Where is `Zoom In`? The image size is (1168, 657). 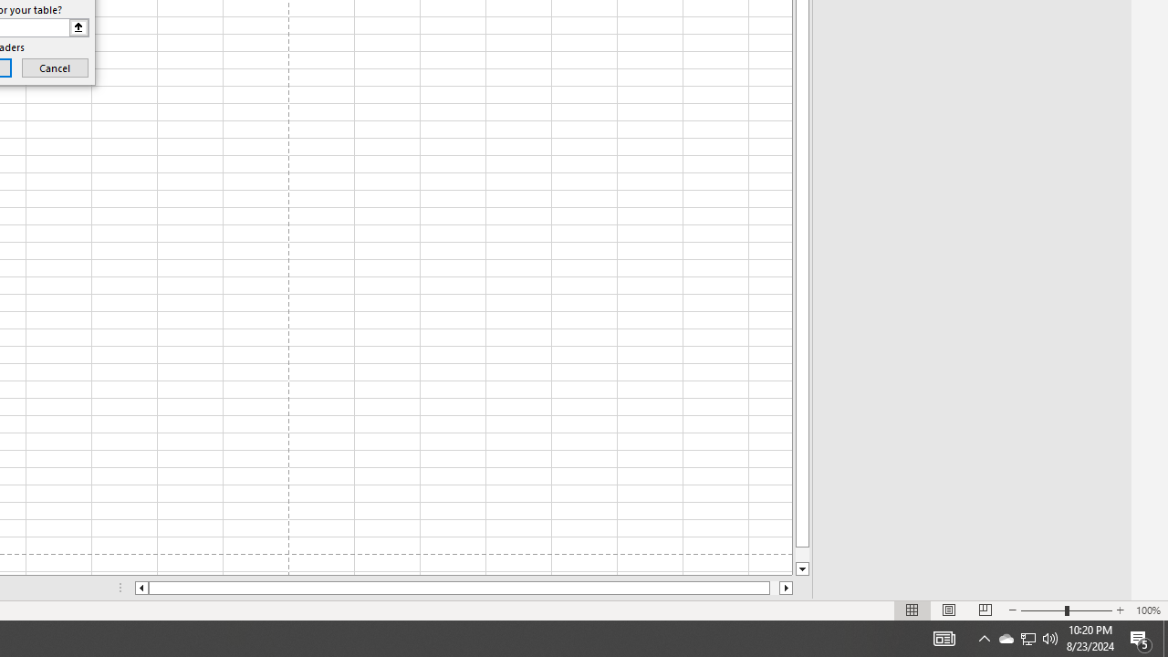
Zoom In is located at coordinates (1120, 610).